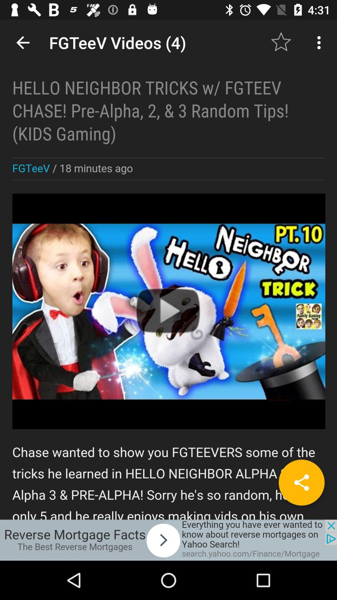 The image size is (337, 600). Describe the element at coordinates (168, 540) in the screenshot. I see `go to advertisement` at that location.